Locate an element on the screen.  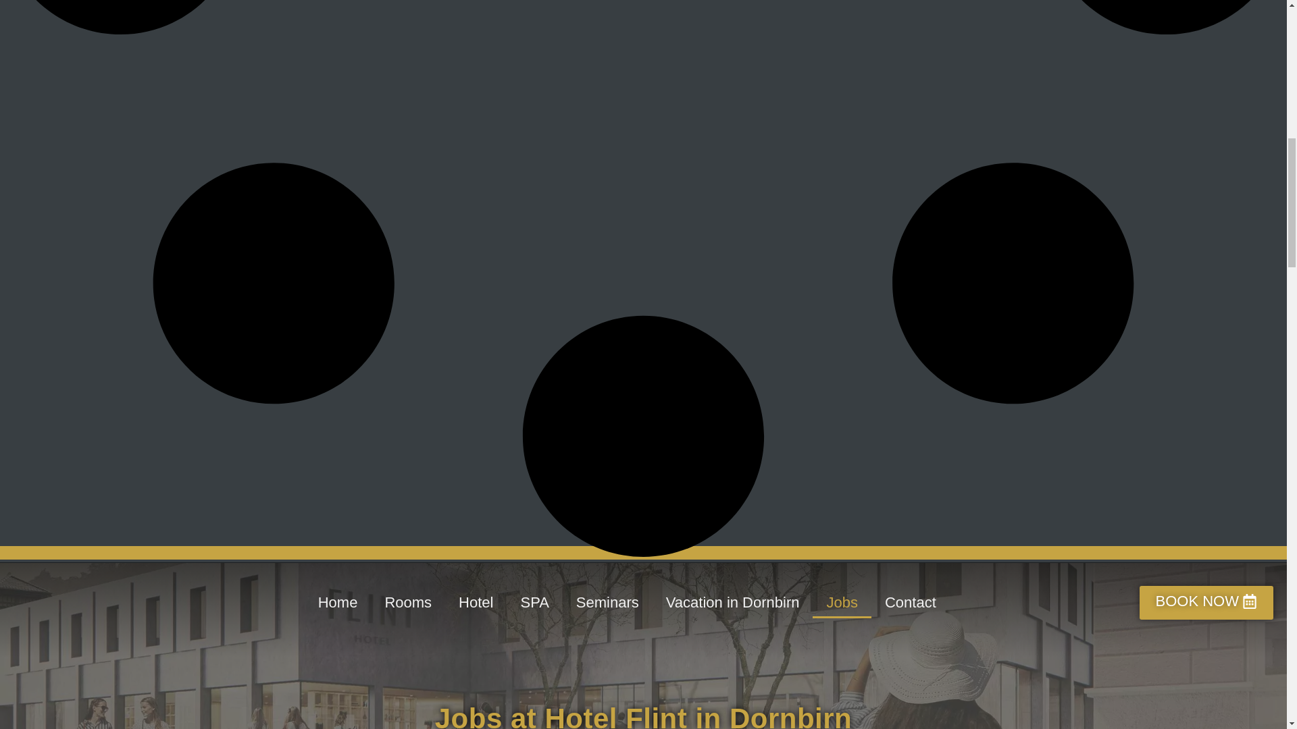
Hotel is located at coordinates (476, 602).